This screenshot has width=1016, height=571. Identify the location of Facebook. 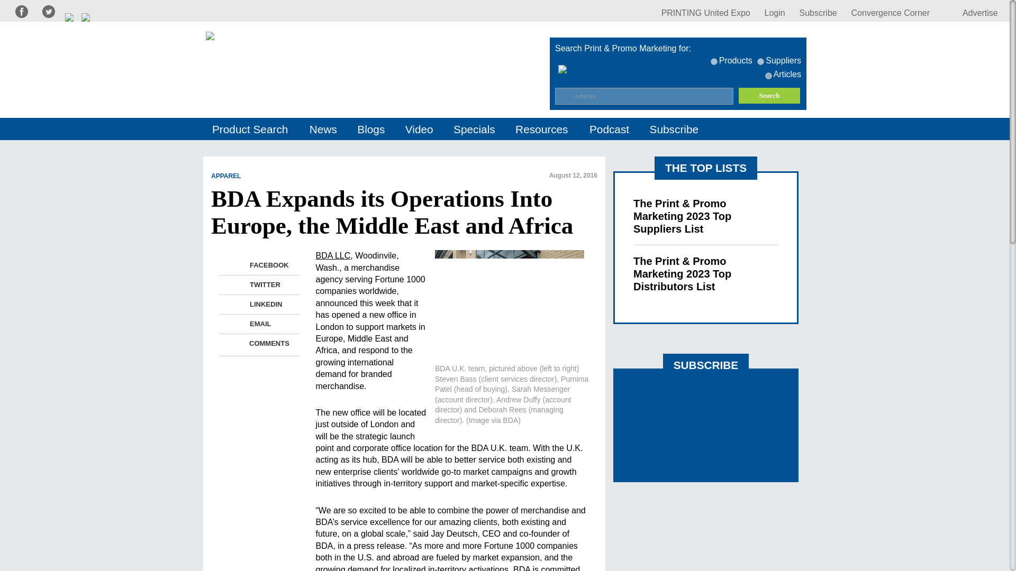
(236, 265).